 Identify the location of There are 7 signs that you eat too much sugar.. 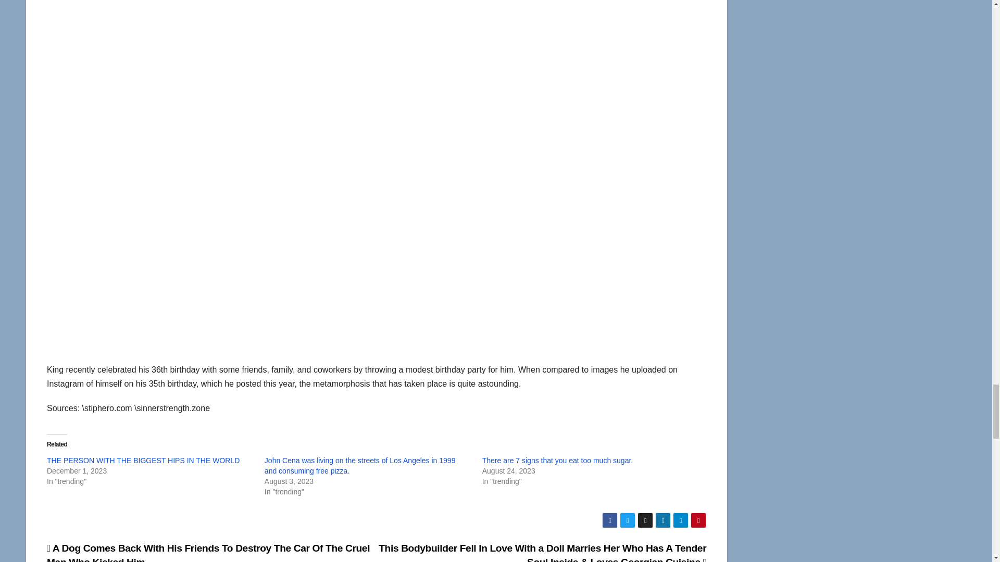
(557, 460).